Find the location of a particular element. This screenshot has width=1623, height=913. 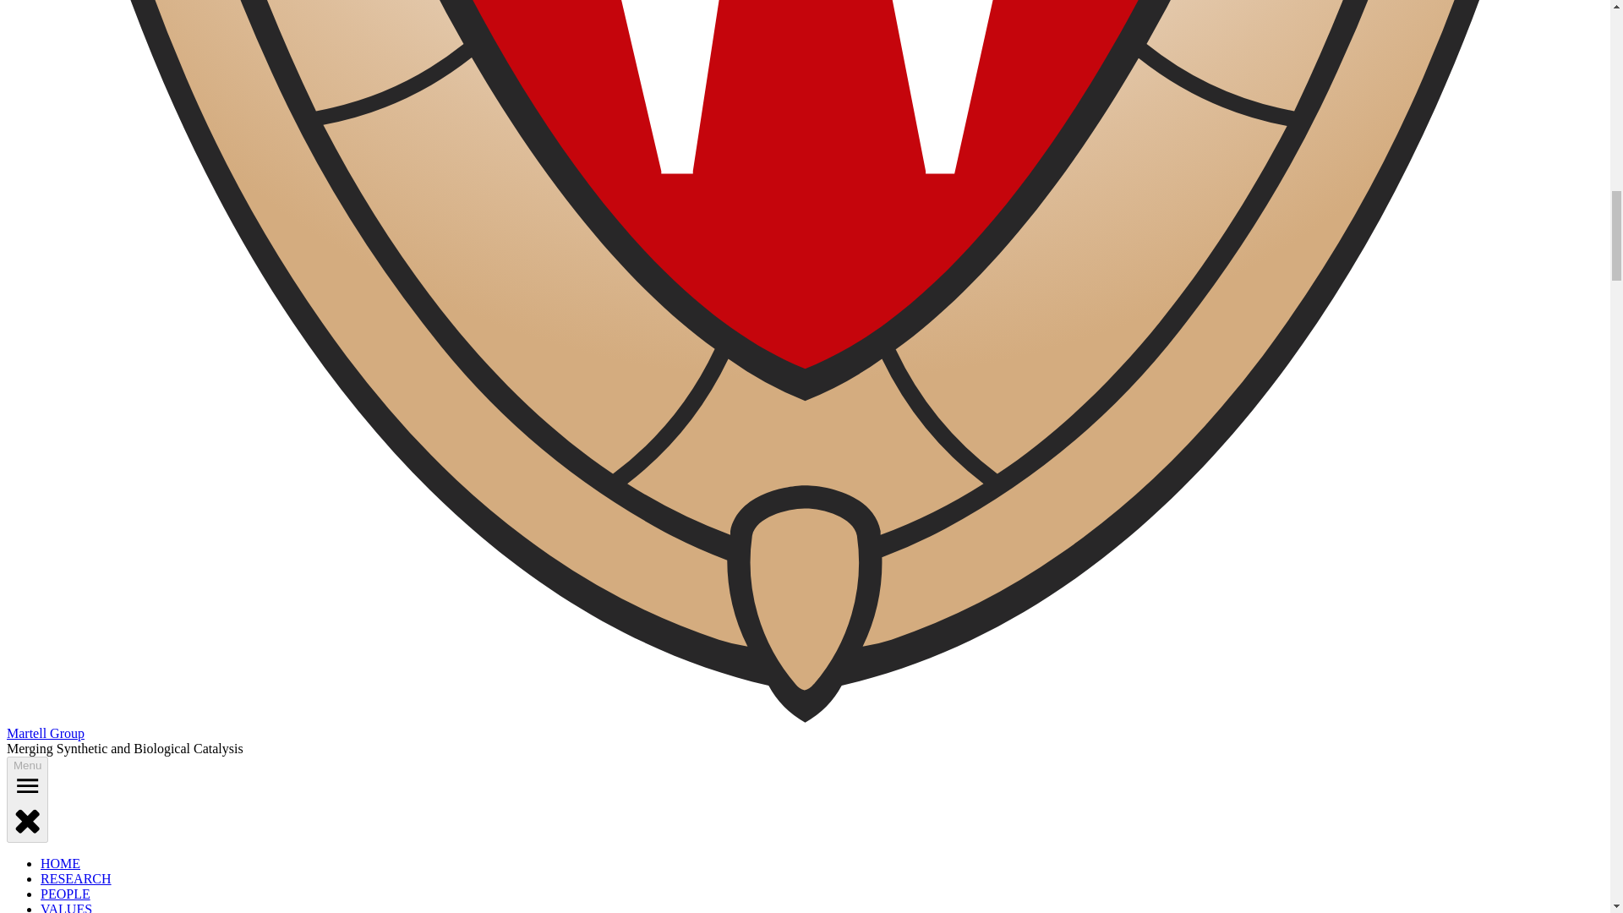

PEOPLE is located at coordinates (66, 893).